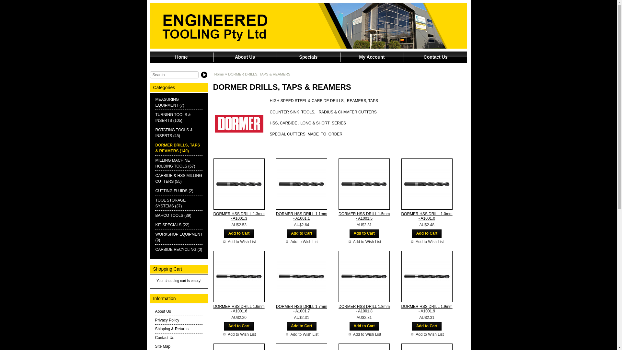 Image resolution: width=622 pixels, height=350 pixels. I want to click on Add to Cart, so click(301, 326).